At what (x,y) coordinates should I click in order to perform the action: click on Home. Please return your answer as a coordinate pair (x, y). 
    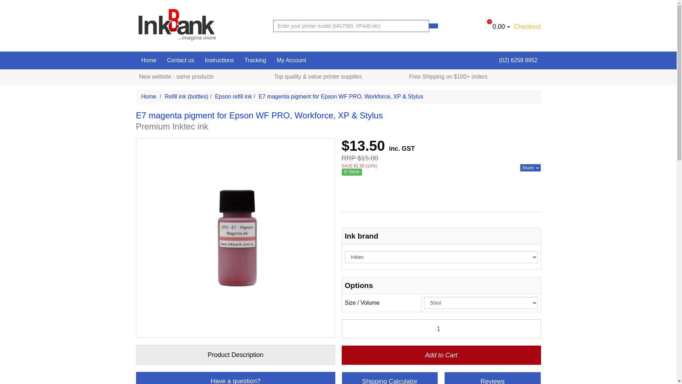
    Looking at the image, I should click on (148, 60).